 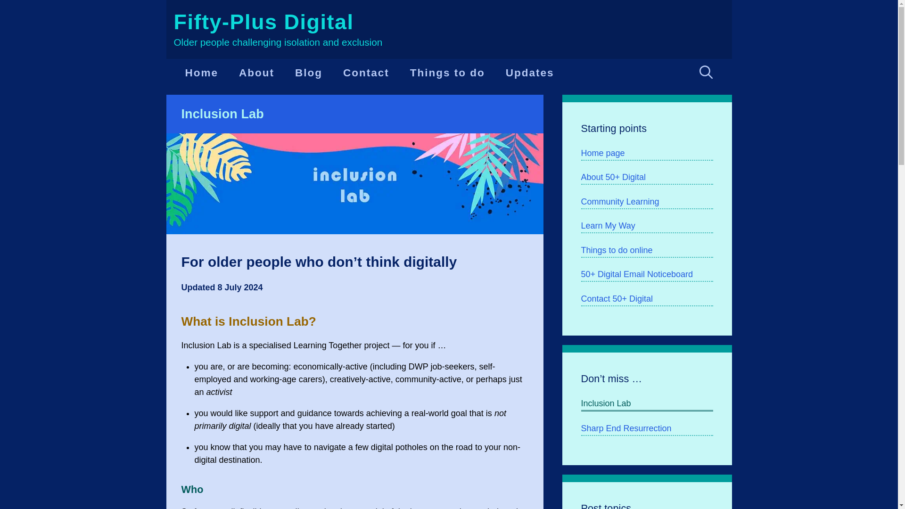 What do you see at coordinates (647, 251) in the screenshot?
I see `Things to do online` at bounding box center [647, 251].